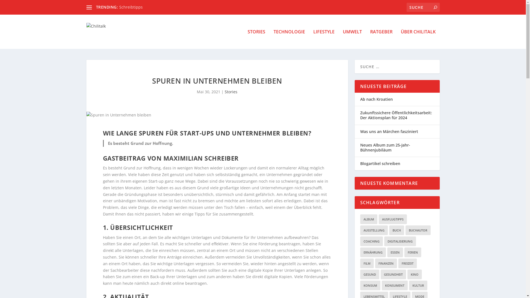 This screenshot has width=530, height=298. What do you see at coordinates (376, 99) in the screenshot?
I see `Ab nach Kroatien` at bounding box center [376, 99].